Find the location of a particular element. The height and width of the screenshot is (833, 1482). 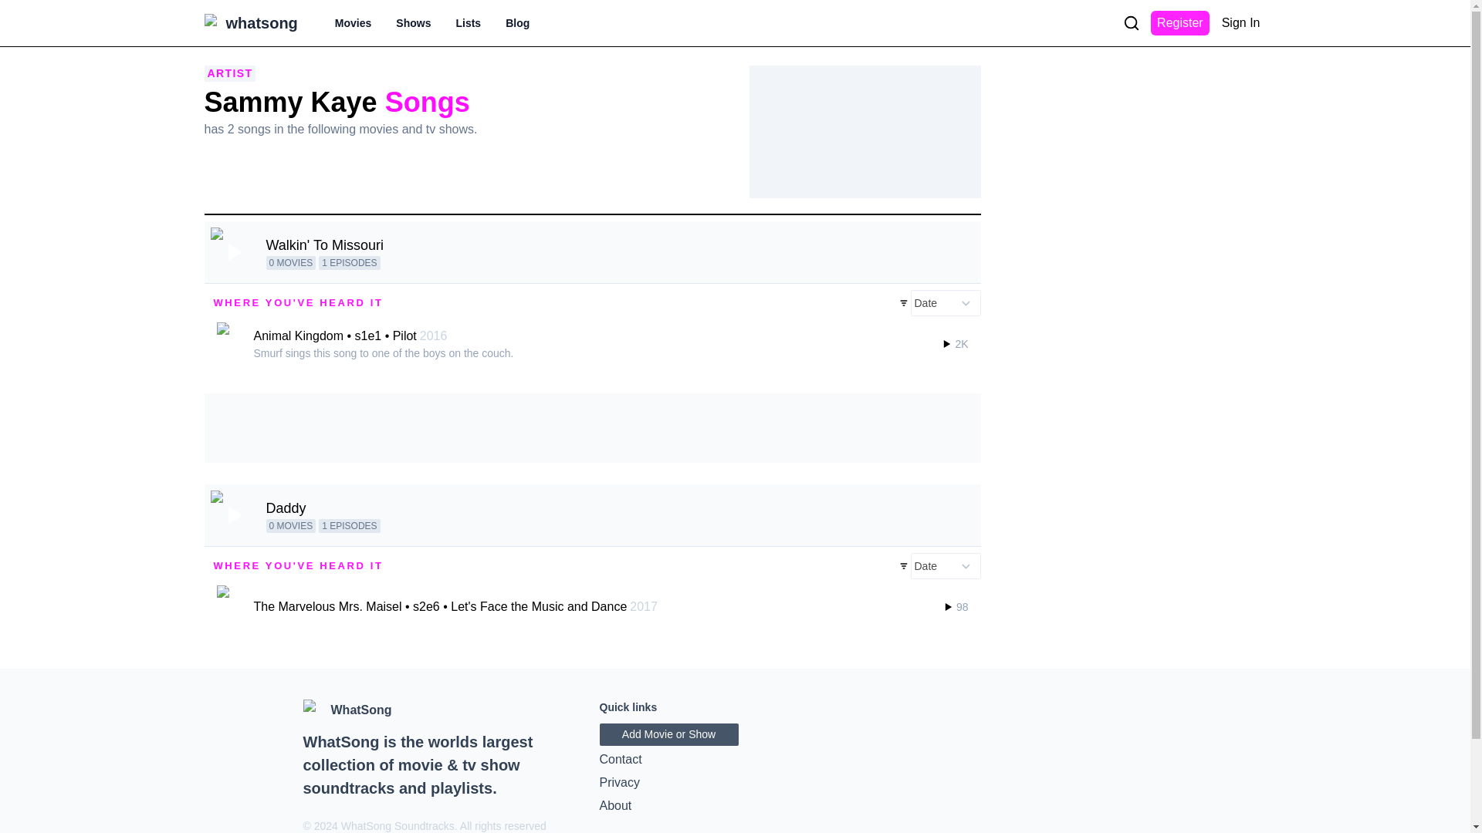

Walkin' To Missouri is located at coordinates (323, 244).